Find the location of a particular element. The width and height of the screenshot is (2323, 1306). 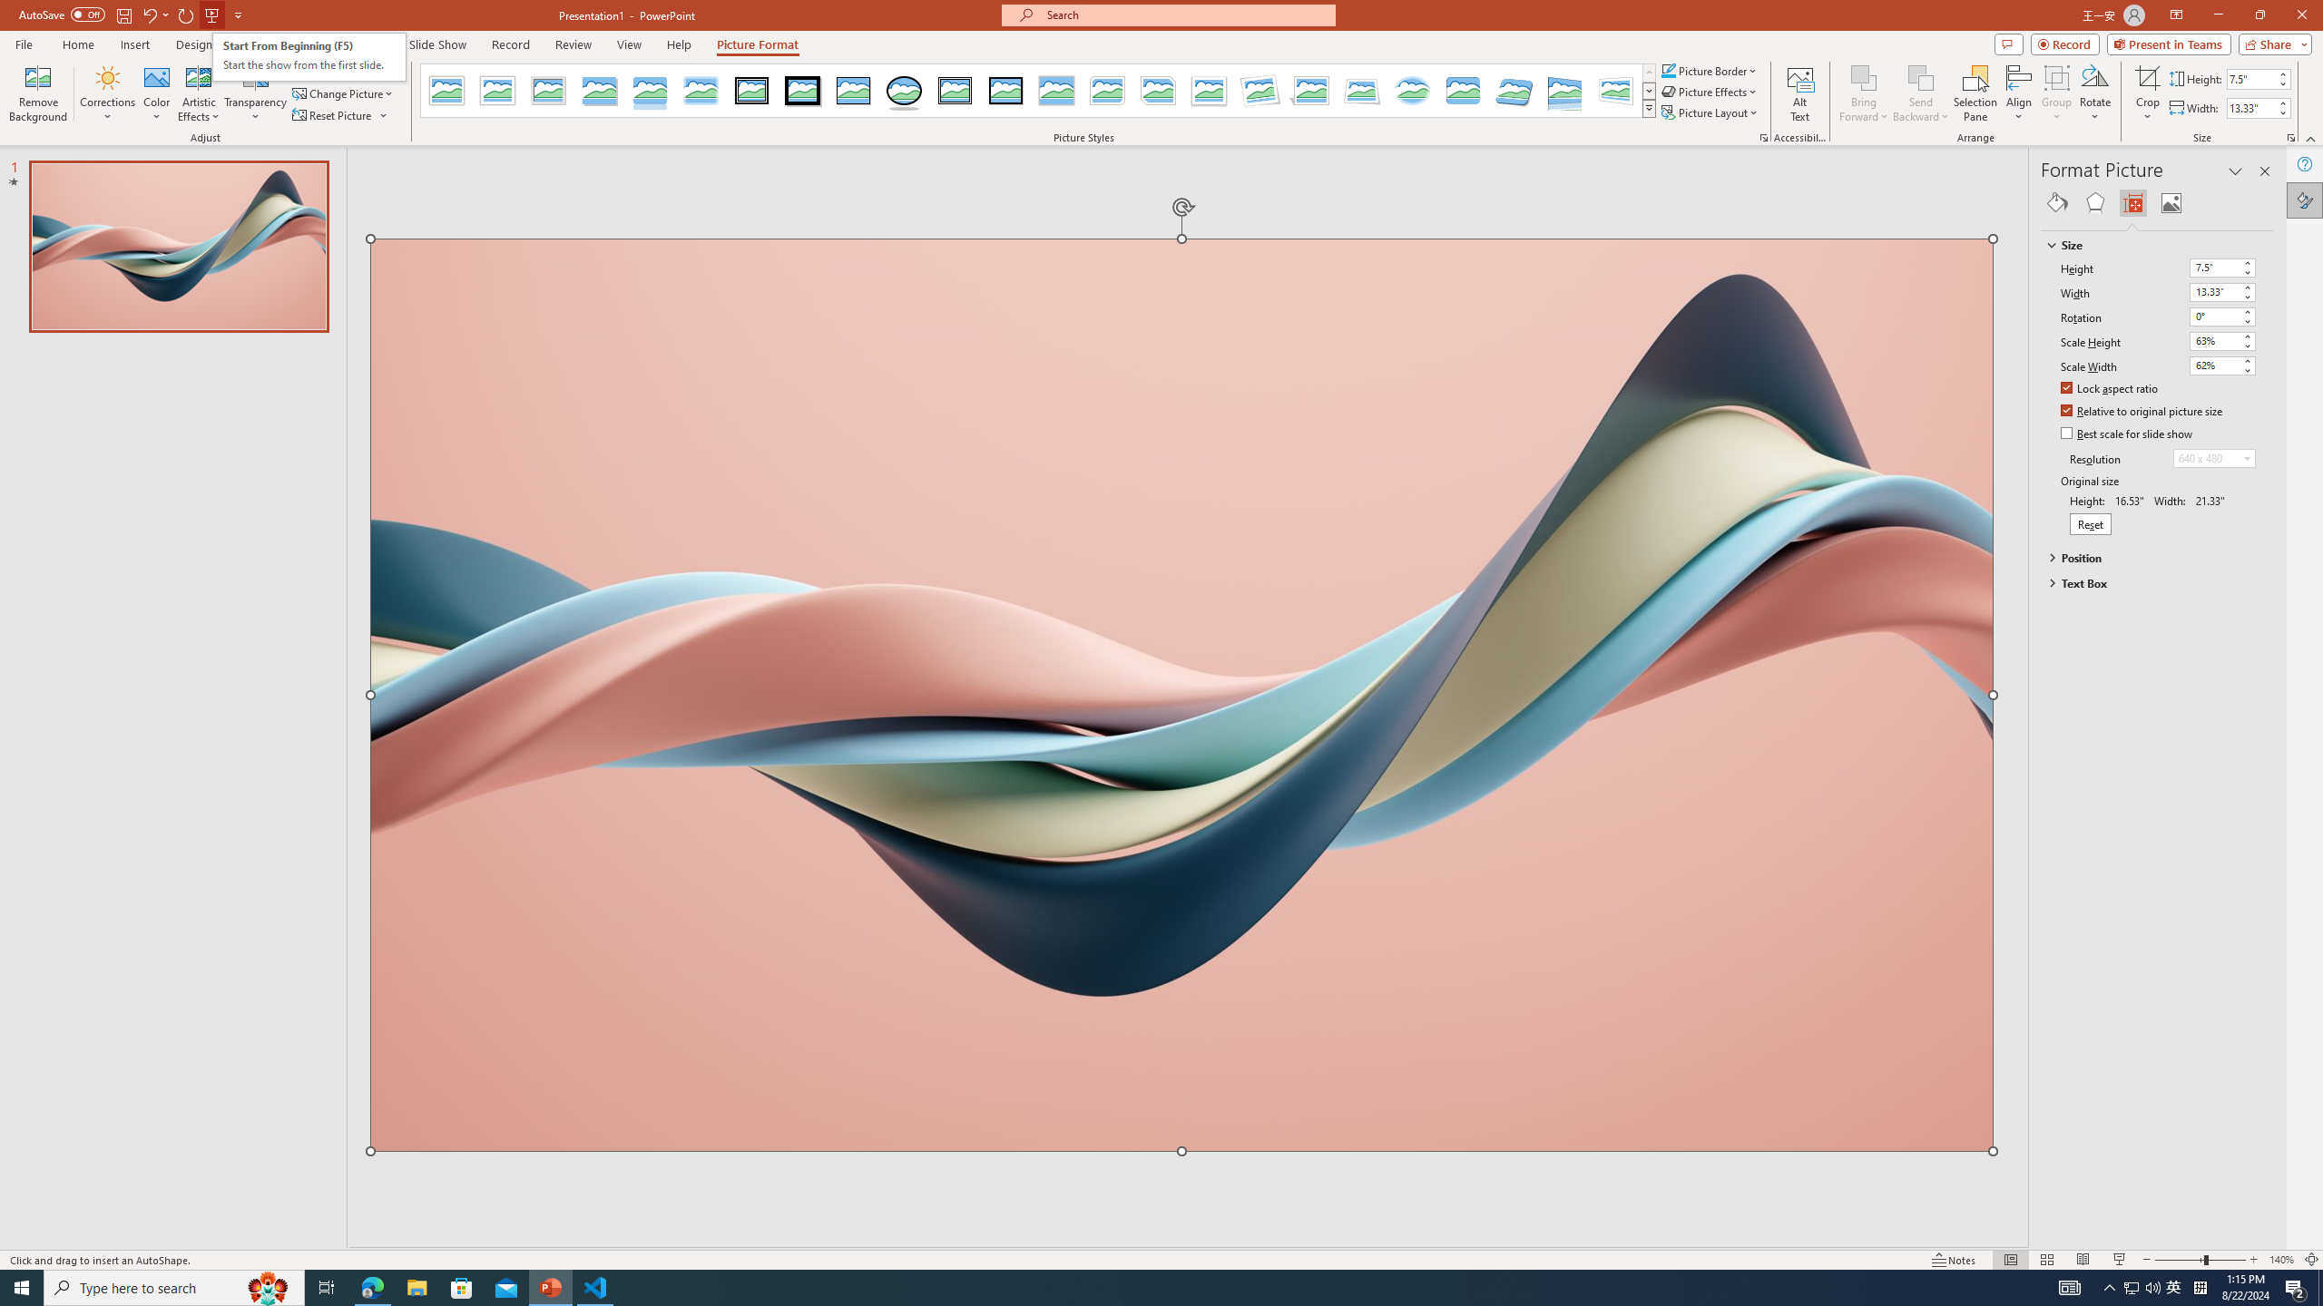

More Options is located at coordinates (2147, 110).